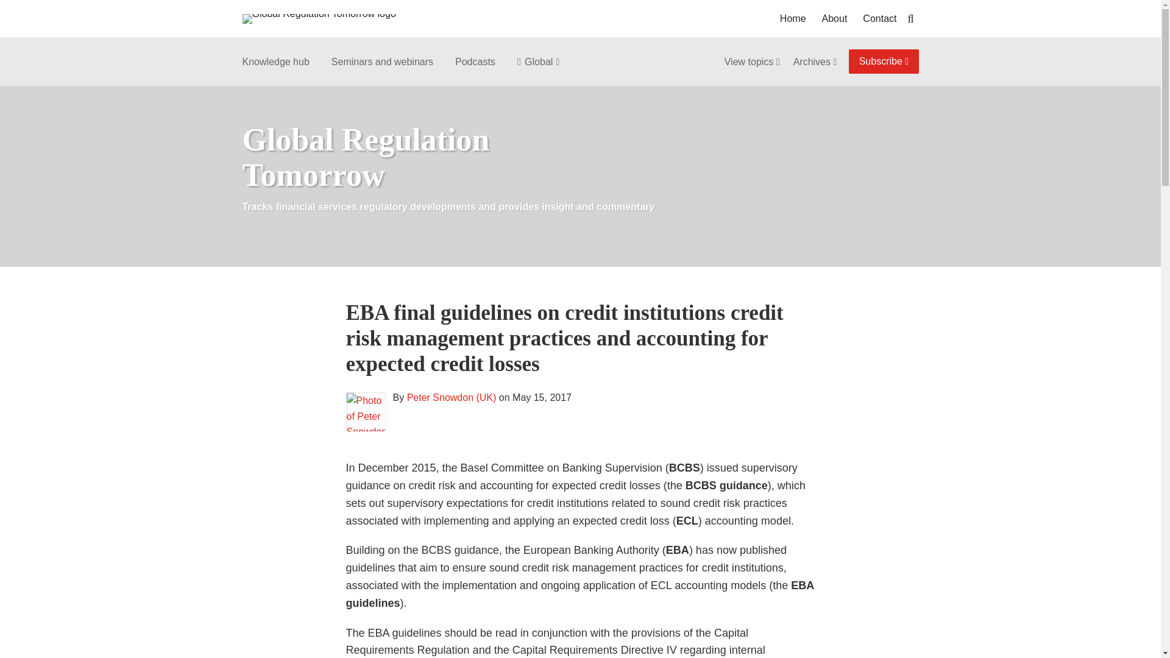 The image size is (1170, 658). Describe the element at coordinates (381, 62) in the screenshot. I see `Seminars and webinars` at that location.